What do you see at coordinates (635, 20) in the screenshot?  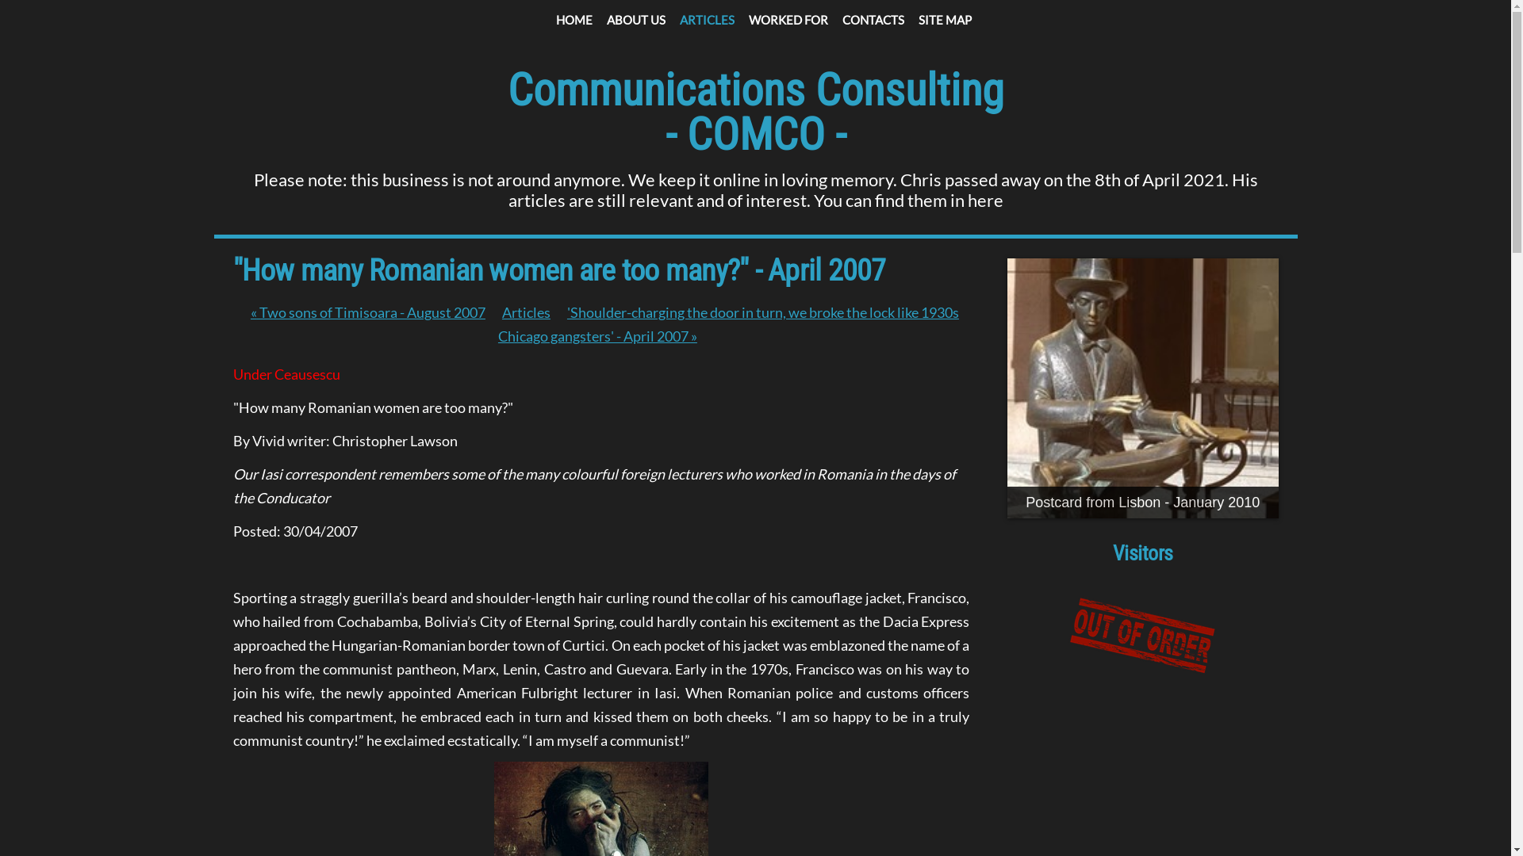 I see `ABOUT US` at bounding box center [635, 20].